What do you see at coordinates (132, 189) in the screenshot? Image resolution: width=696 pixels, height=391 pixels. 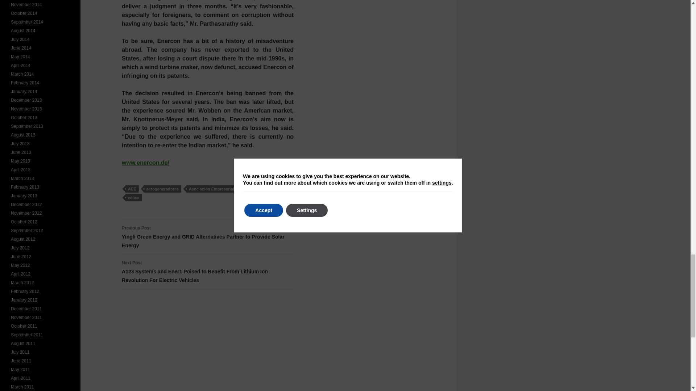 I see `AEE` at bounding box center [132, 189].